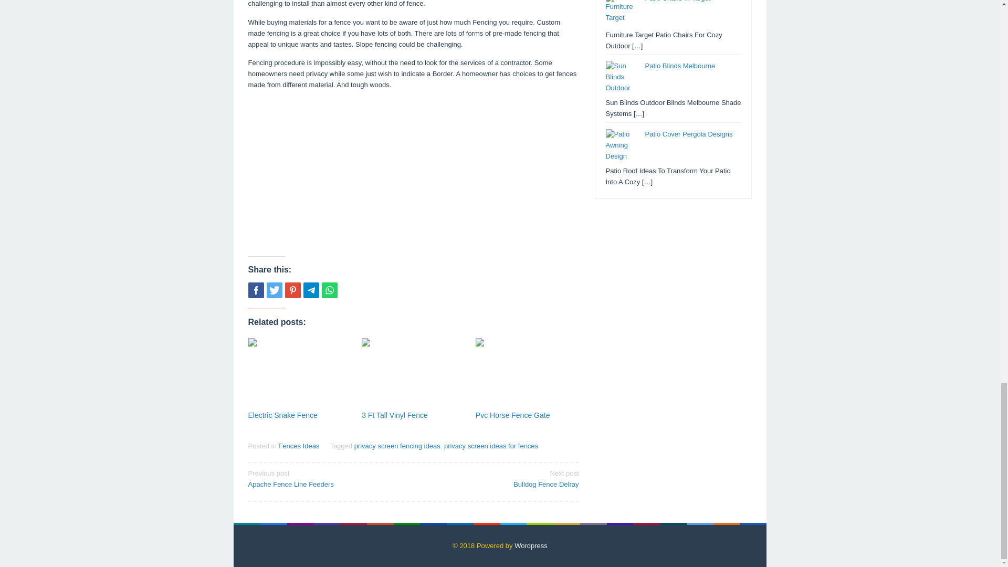  Describe the element at coordinates (282, 415) in the screenshot. I see `Permalink to: Electric Snake Fence` at that location.